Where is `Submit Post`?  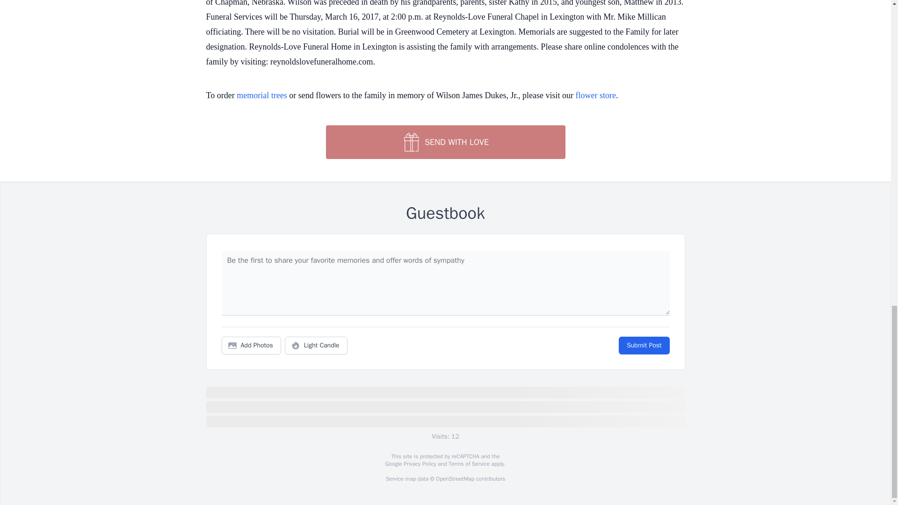
Submit Post is located at coordinates (644, 346).